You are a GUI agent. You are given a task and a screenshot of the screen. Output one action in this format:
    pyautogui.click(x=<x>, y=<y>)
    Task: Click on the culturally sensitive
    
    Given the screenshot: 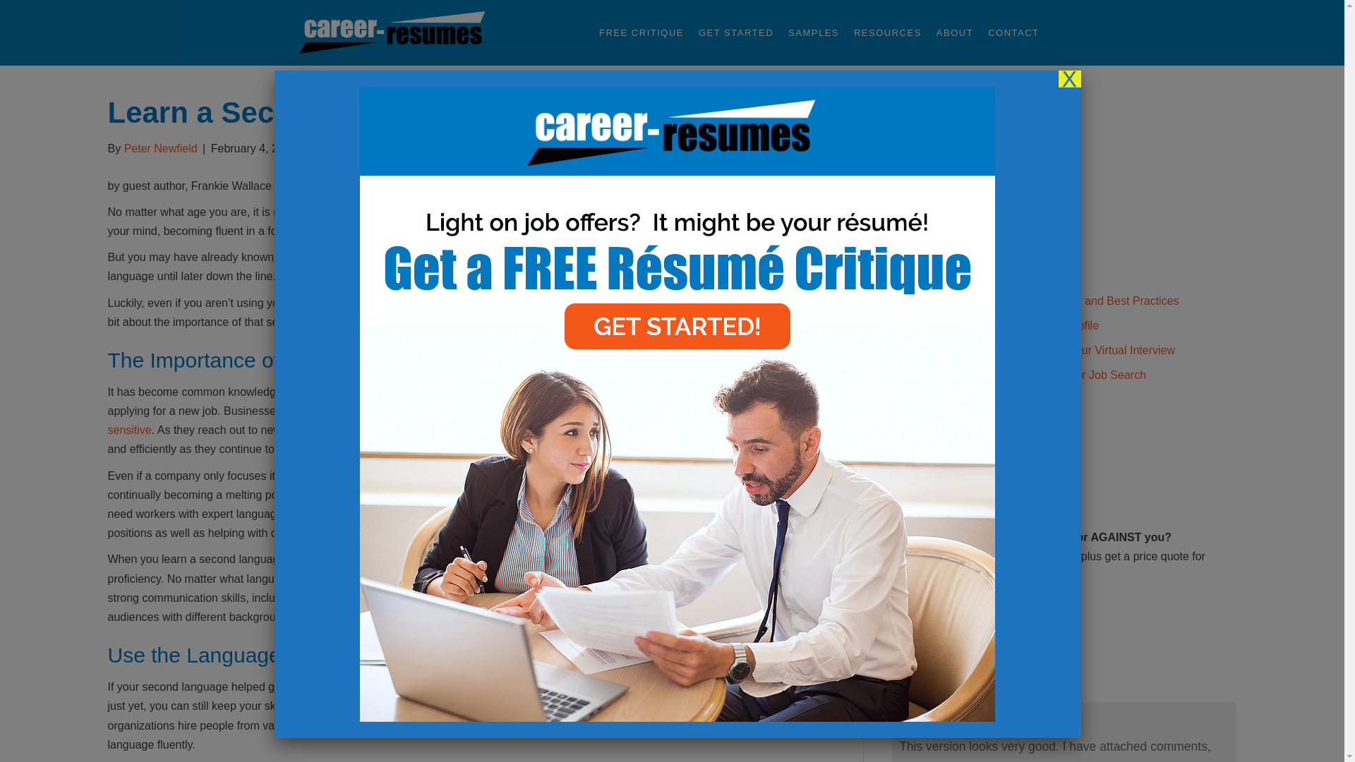 What is the action you would take?
    pyautogui.click(x=460, y=420)
    